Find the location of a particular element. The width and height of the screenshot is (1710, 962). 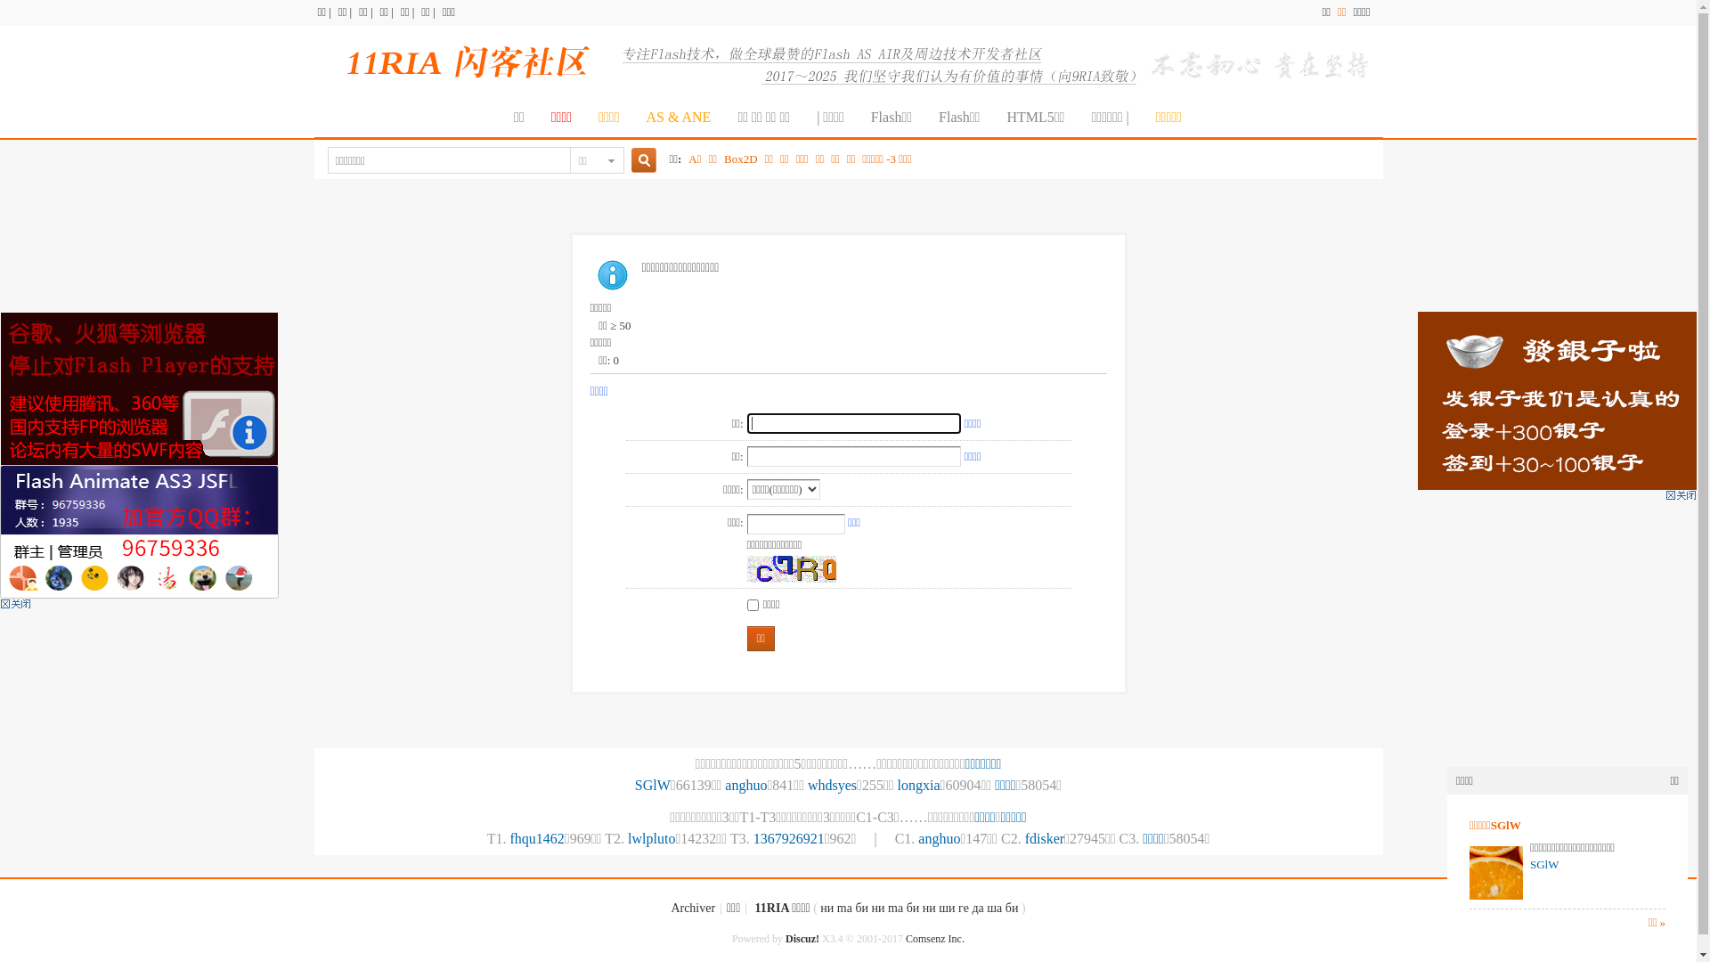

fhqu1462 is located at coordinates (536, 839).